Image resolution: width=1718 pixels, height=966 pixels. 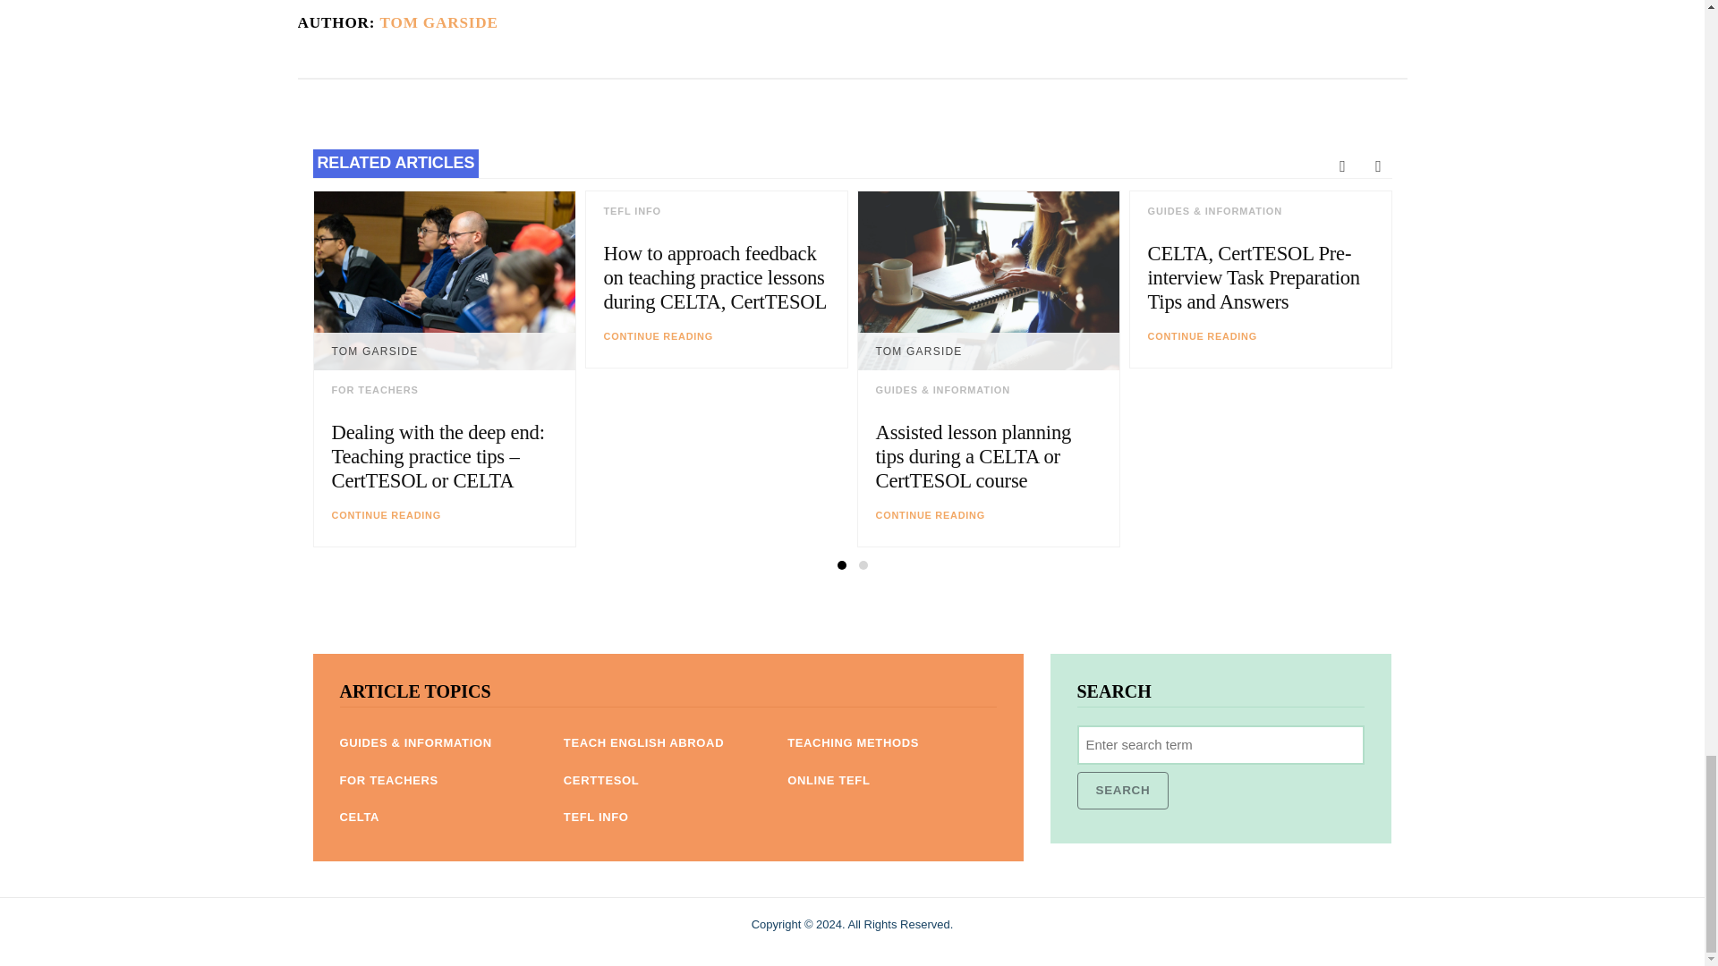 I want to click on TEFL INFO, so click(x=632, y=211).